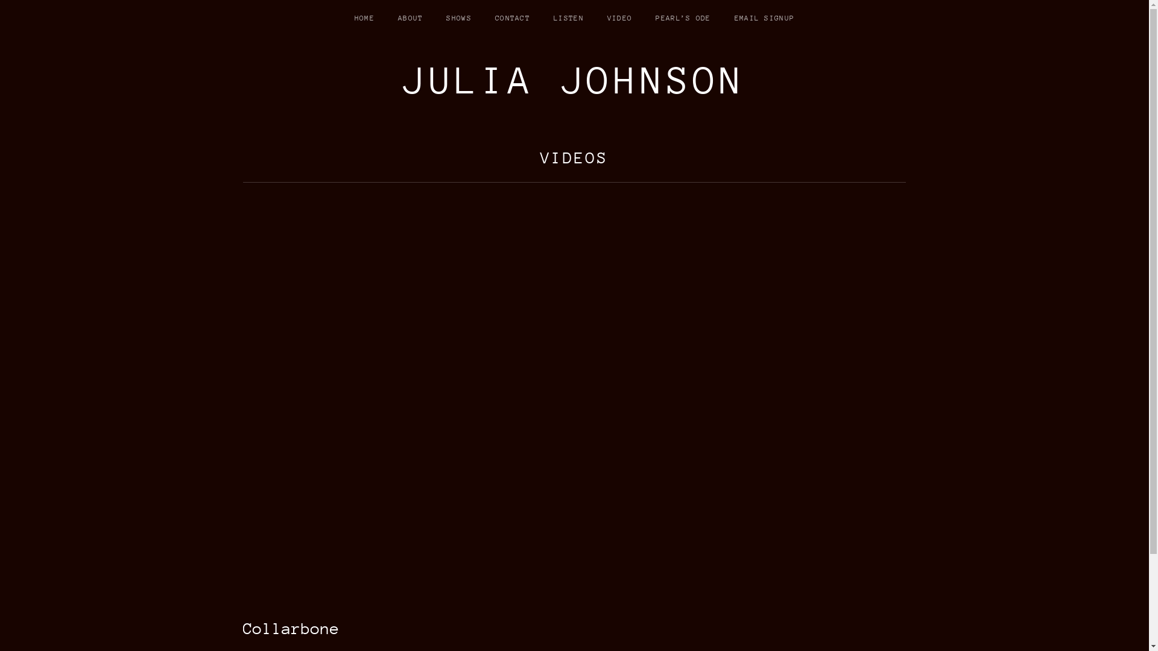 The height and width of the screenshot is (651, 1158). Describe the element at coordinates (574, 158) in the screenshot. I see `VIDEOS` at that location.